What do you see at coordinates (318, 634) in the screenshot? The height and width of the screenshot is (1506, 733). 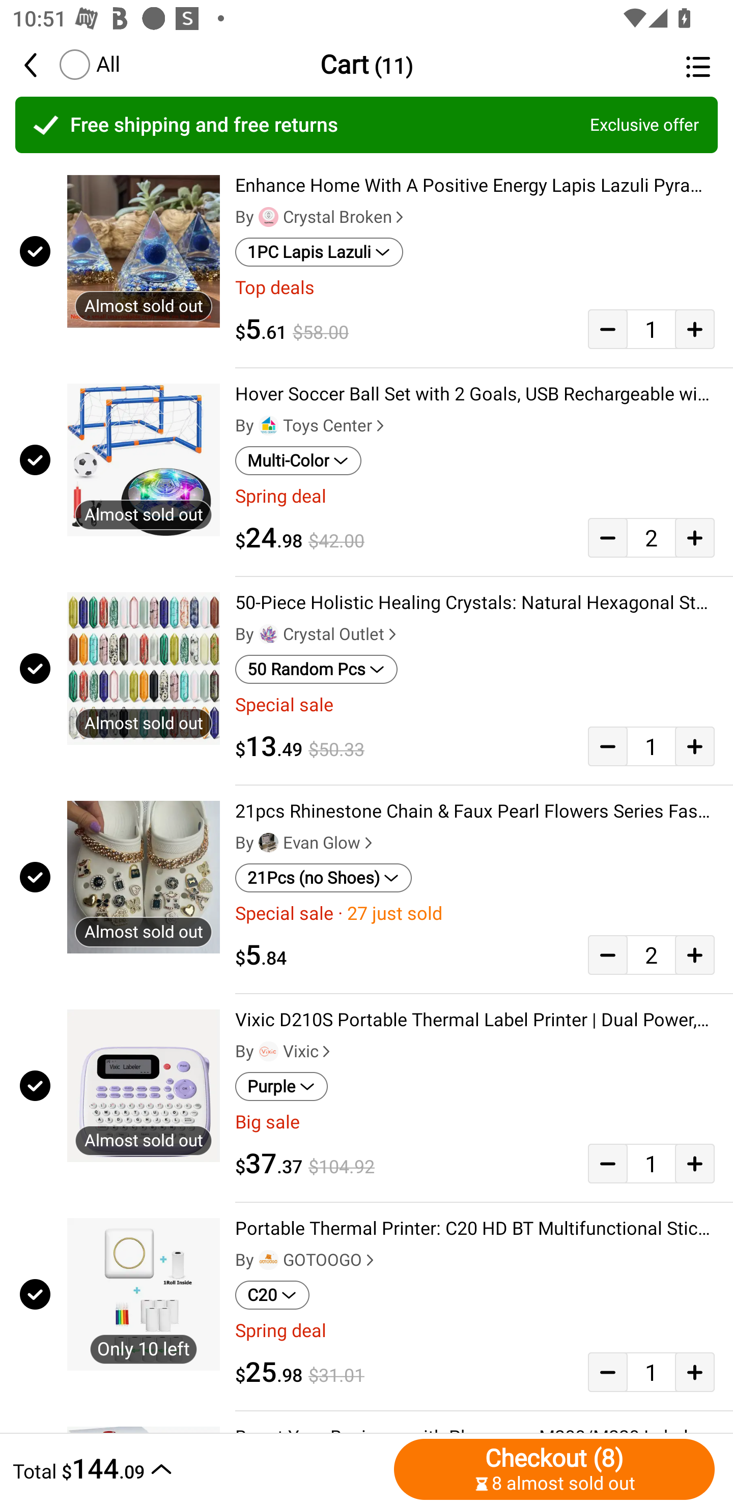 I see `By Crystal Outlet` at bounding box center [318, 634].